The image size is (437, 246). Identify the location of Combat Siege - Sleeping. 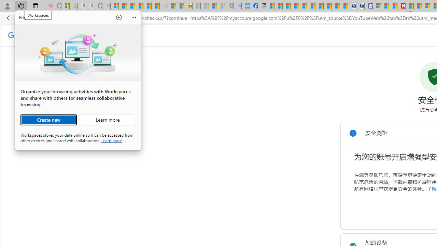
(164, 6).